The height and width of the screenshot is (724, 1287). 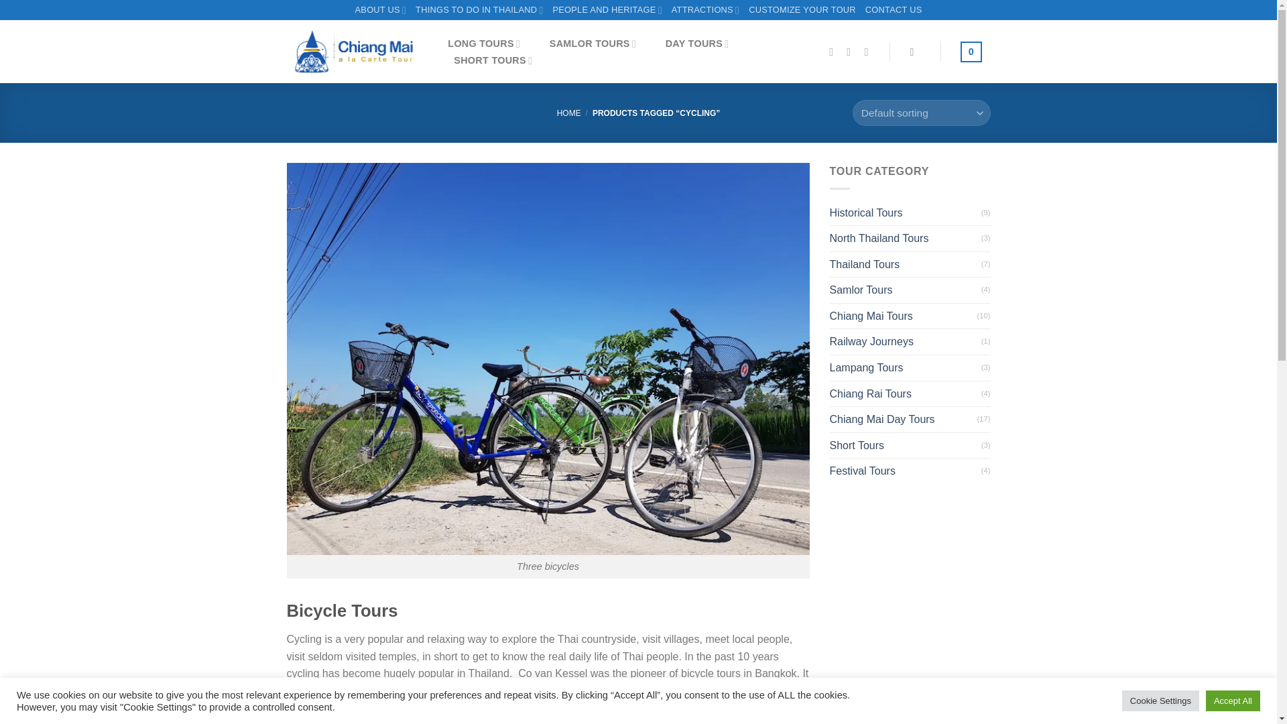 What do you see at coordinates (971, 52) in the screenshot?
I see `Cart` at bounding box center [971, 52].